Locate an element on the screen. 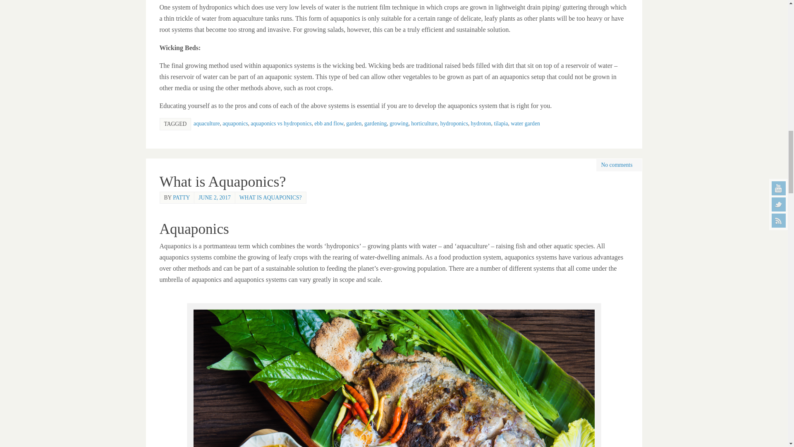 This screenshot has height=447, width=794. JUNE 2, 2017 is located at coordinates (214, 197).